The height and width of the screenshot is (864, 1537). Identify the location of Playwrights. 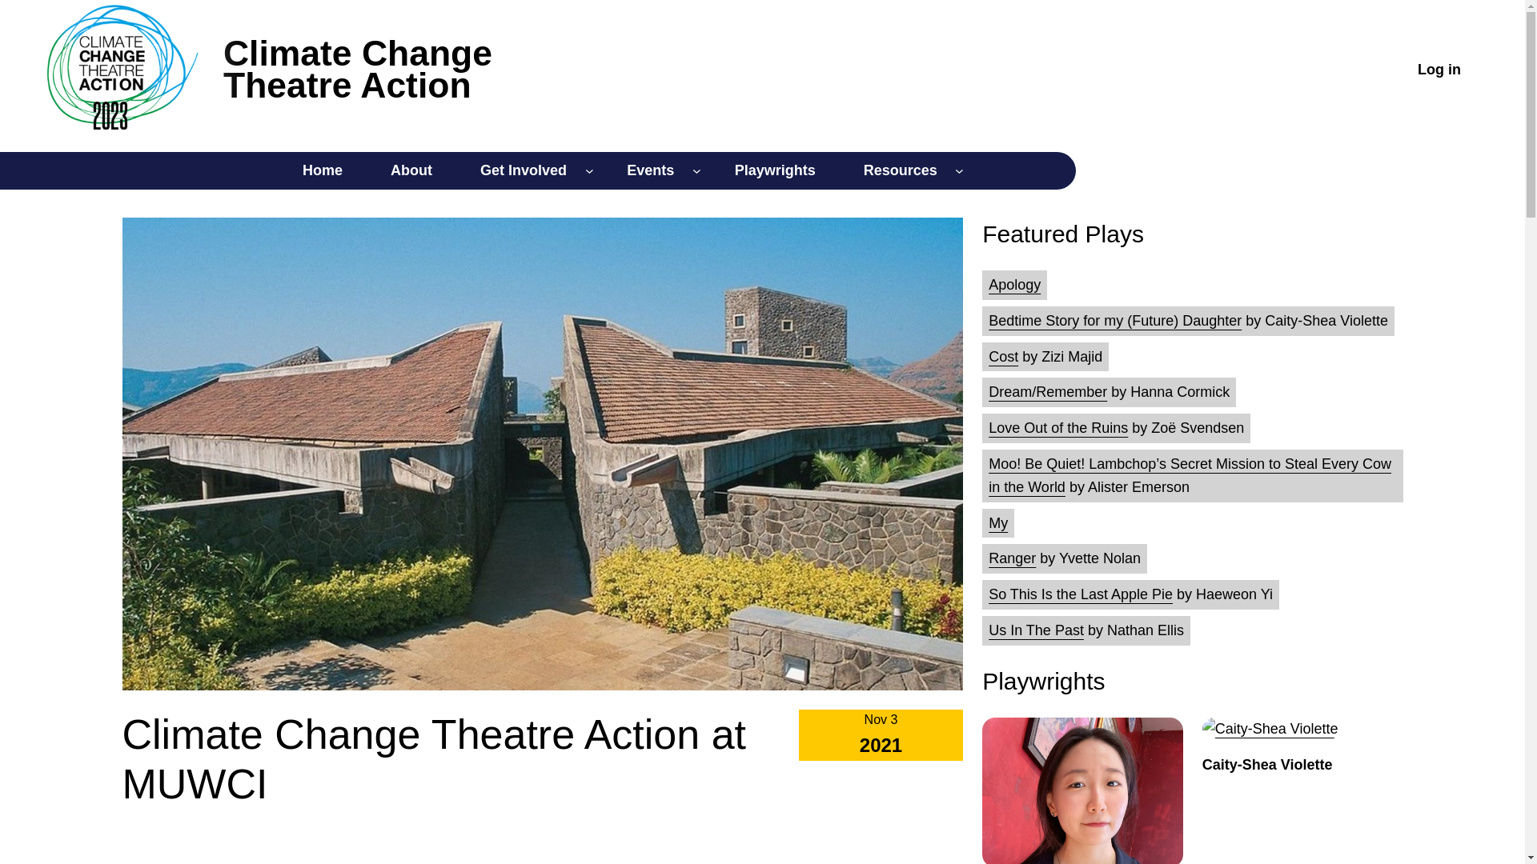
(650, 170).